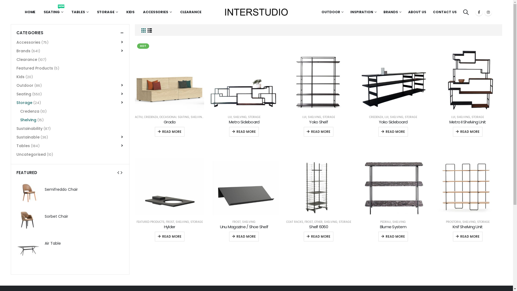  I want to click on READ MORE, so click(244, 132).